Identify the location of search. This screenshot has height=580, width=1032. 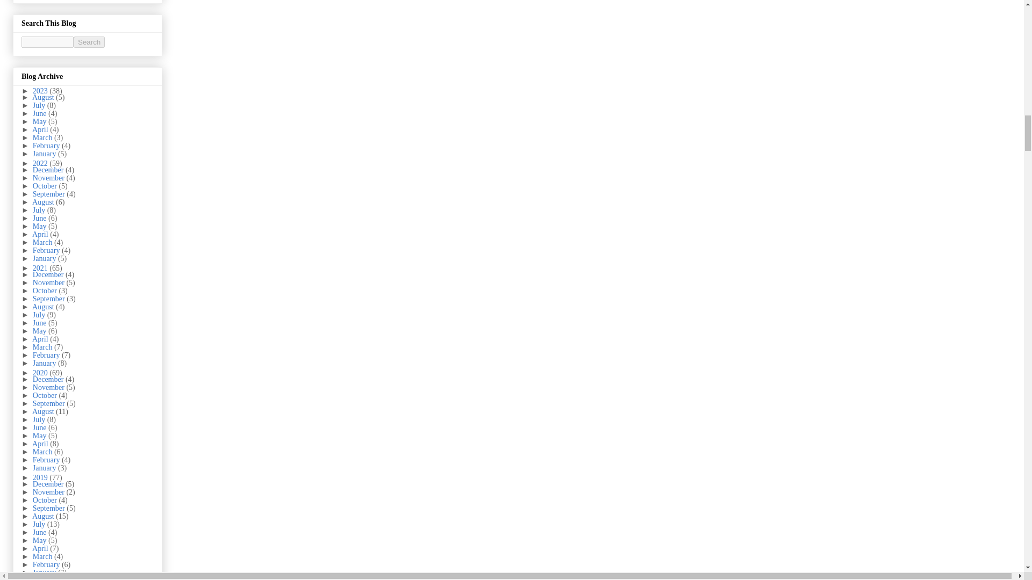
(47, 42).